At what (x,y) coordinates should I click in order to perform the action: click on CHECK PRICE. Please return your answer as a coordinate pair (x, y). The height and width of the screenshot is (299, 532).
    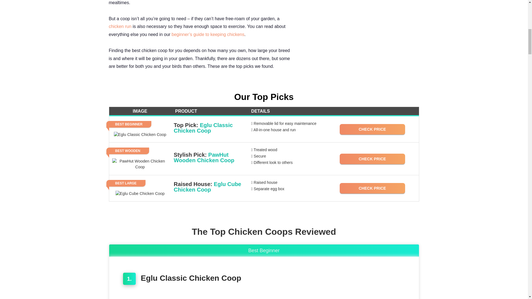
    Looking at the image, I should click on (372, 129).